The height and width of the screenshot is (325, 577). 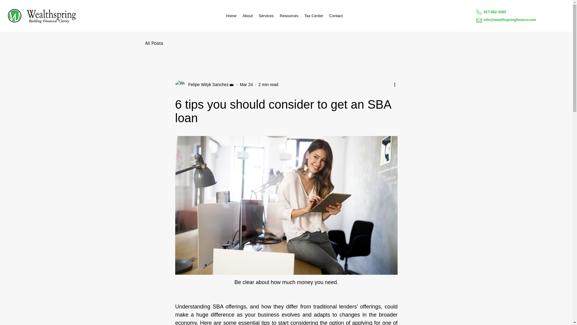 What do you see at coordinates (246, 85) in the screenshot?
I see `Mar 24` at bounding box center [246, 85].